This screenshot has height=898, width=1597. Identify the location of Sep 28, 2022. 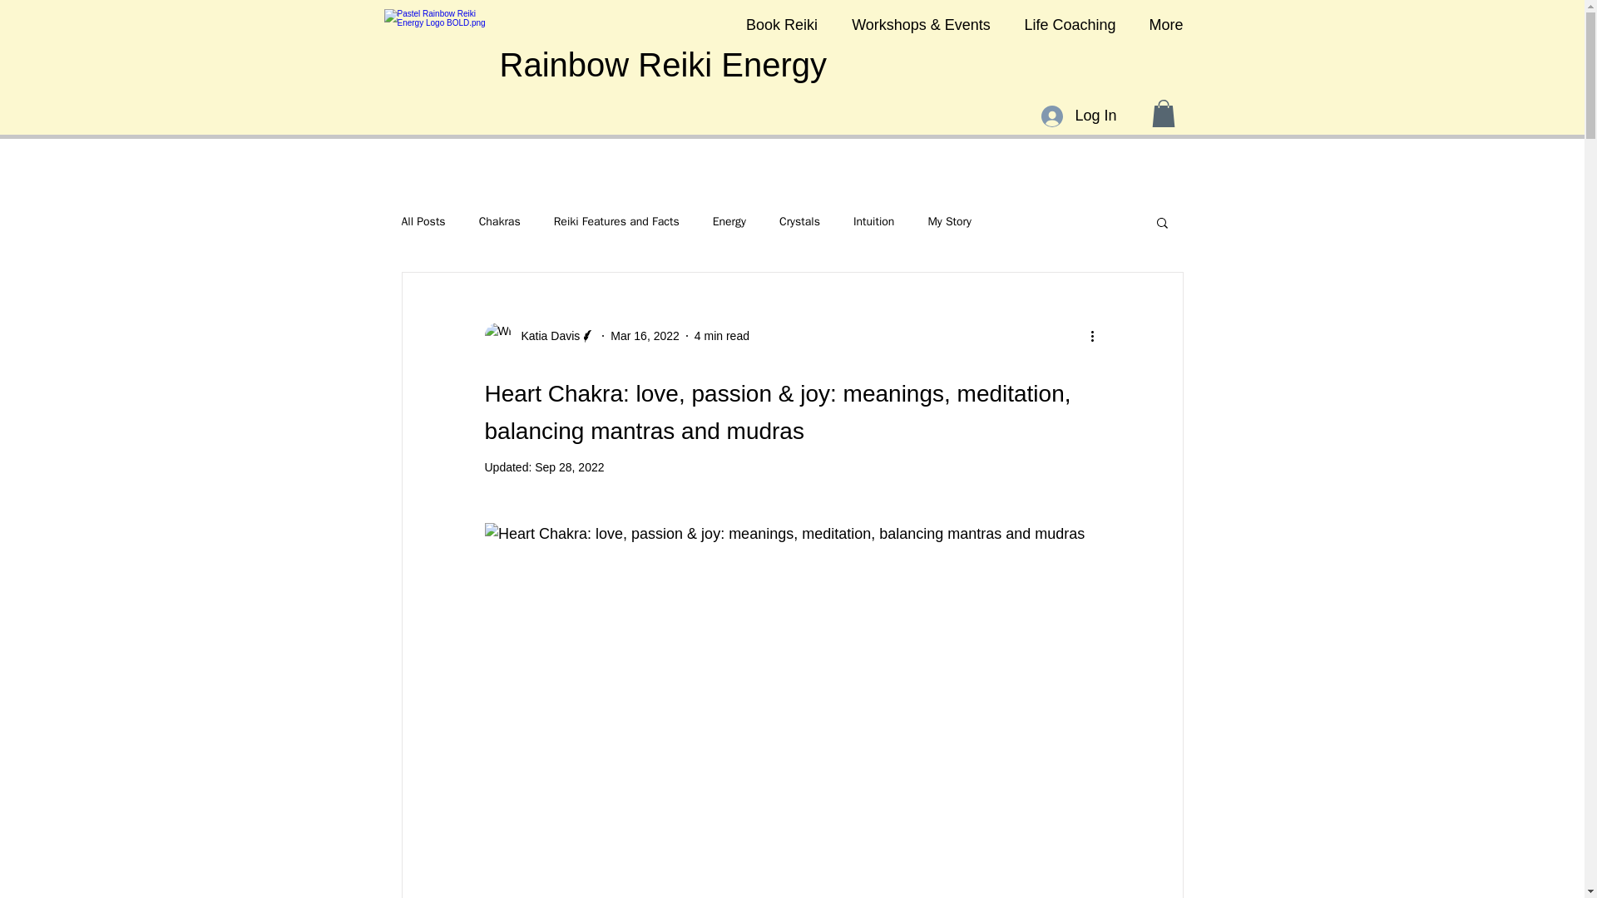
(569, 467).